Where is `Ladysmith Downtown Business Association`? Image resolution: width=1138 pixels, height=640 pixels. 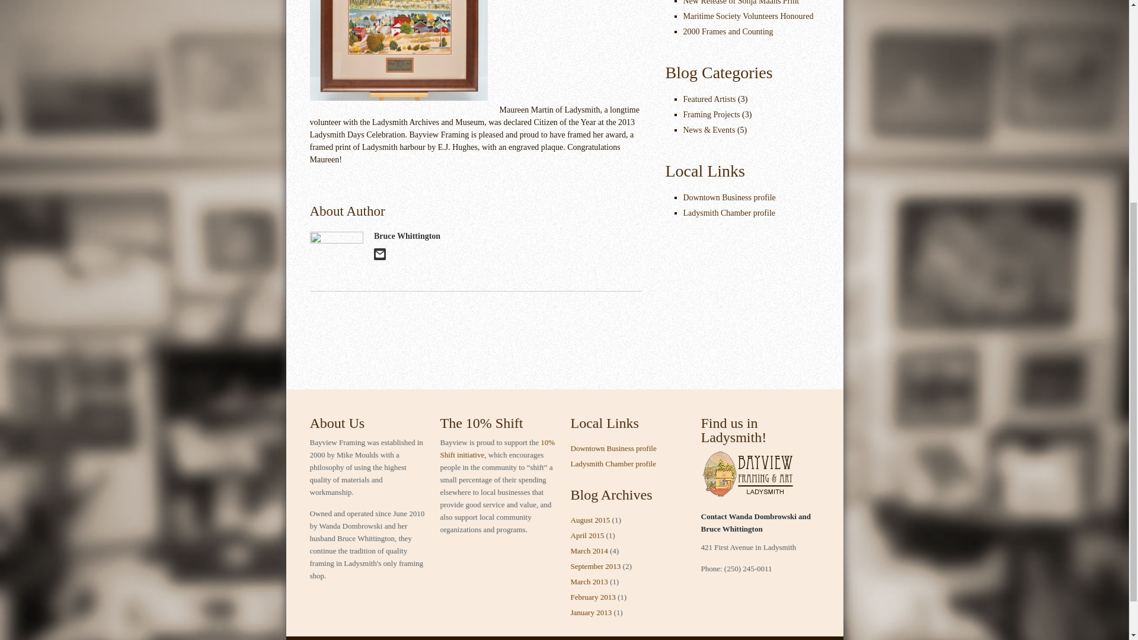
Ladysmith Downtown Business Association is located at coordinates (729, 198).